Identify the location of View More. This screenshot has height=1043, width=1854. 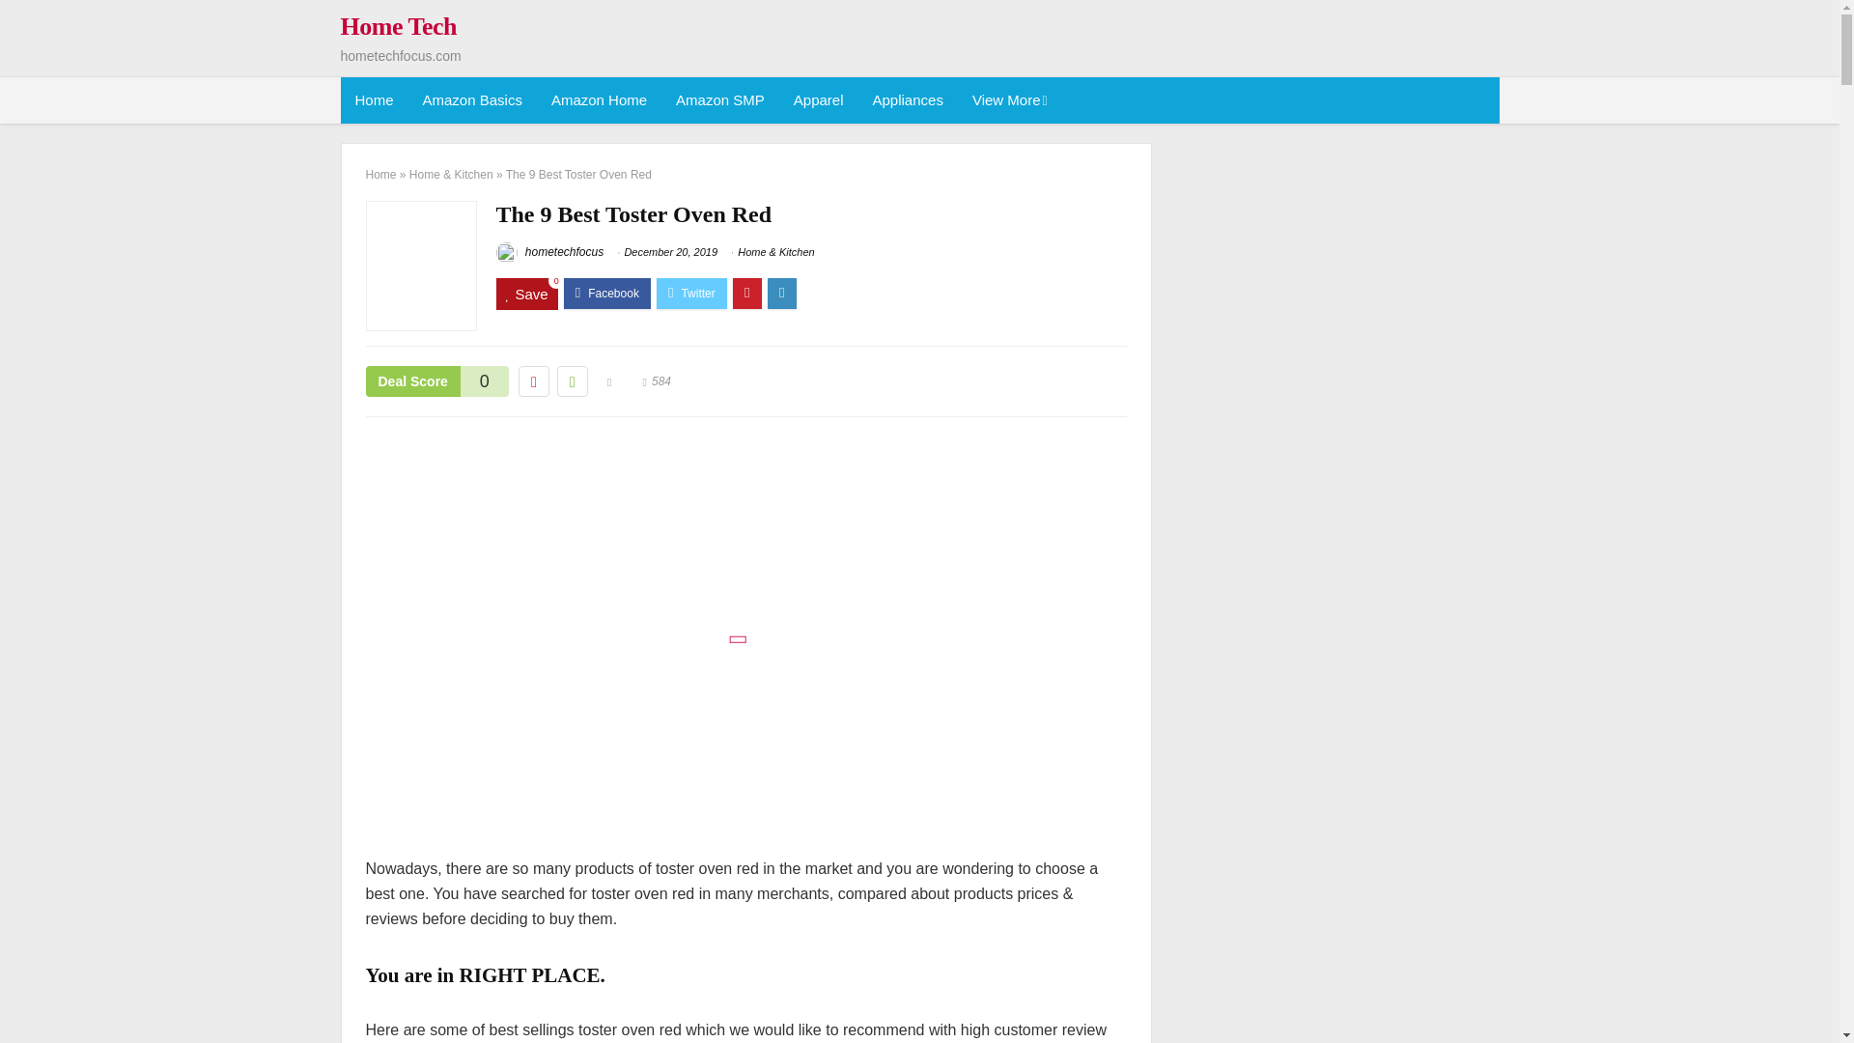
(1008, 100).